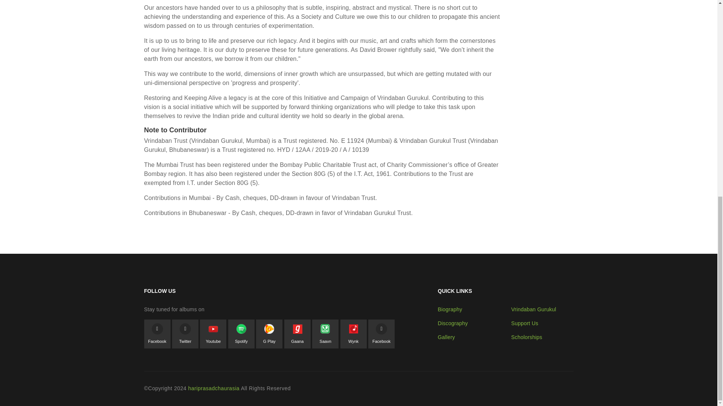 The height and width of the screenshot is (406, 723). Describe the element at coordinates (213, 335) in the screenshot. I see `Youtube` at that location.